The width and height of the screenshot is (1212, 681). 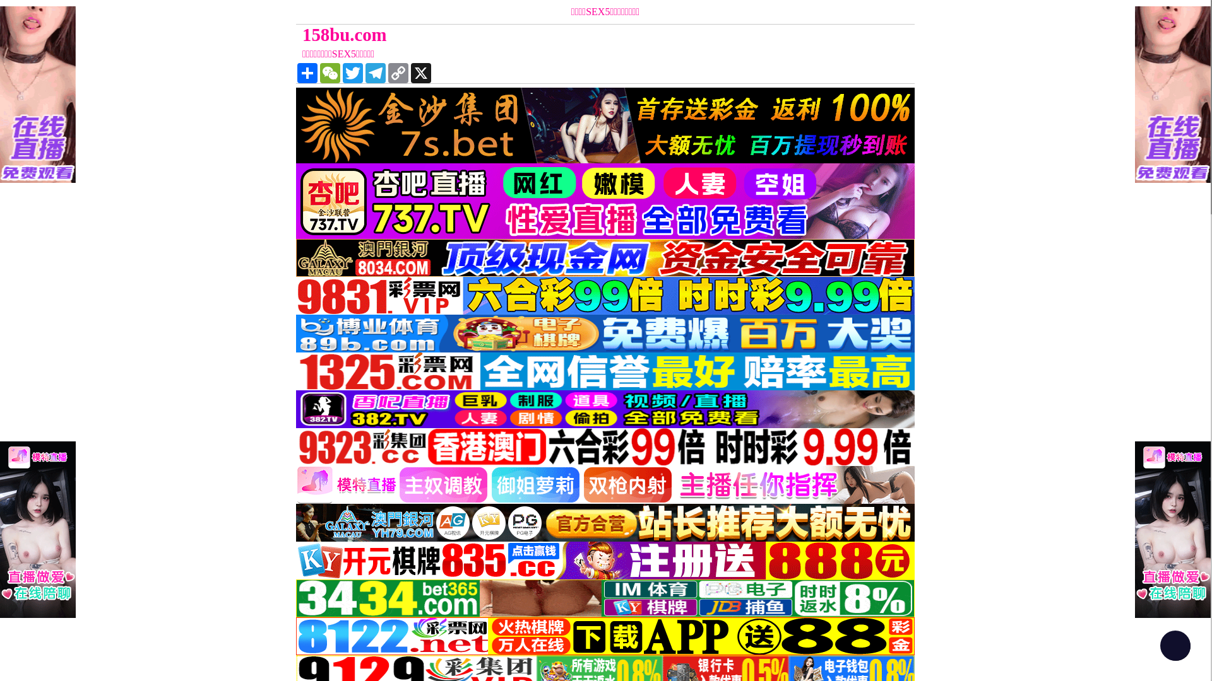 I want to click on X, so click(x=421, y=73).